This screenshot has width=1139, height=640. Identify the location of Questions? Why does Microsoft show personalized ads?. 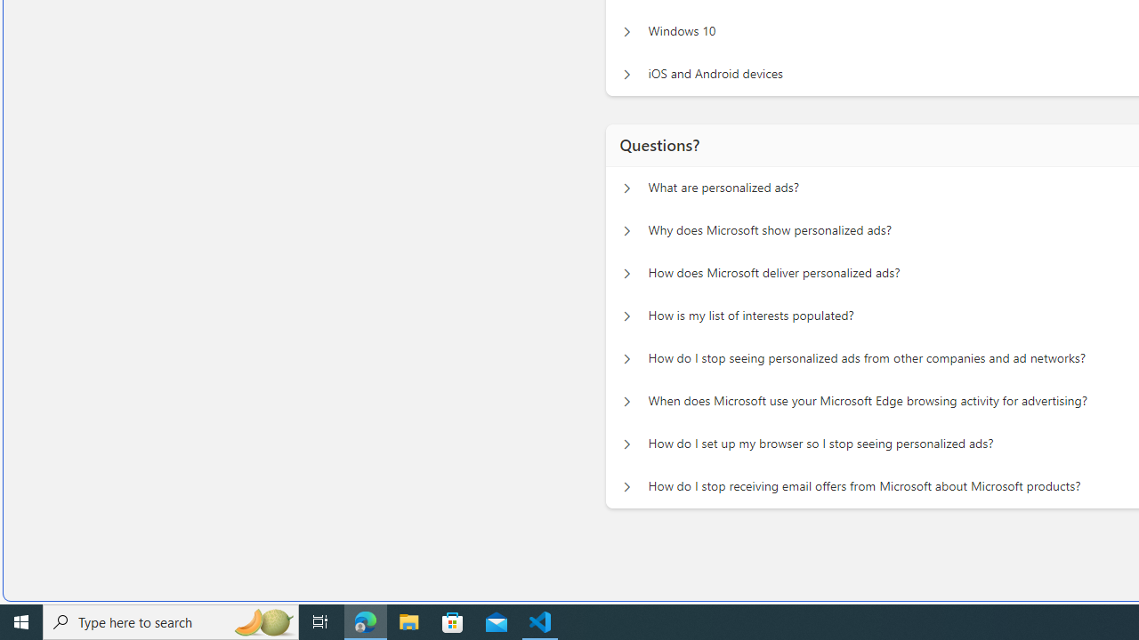
(626, 227).